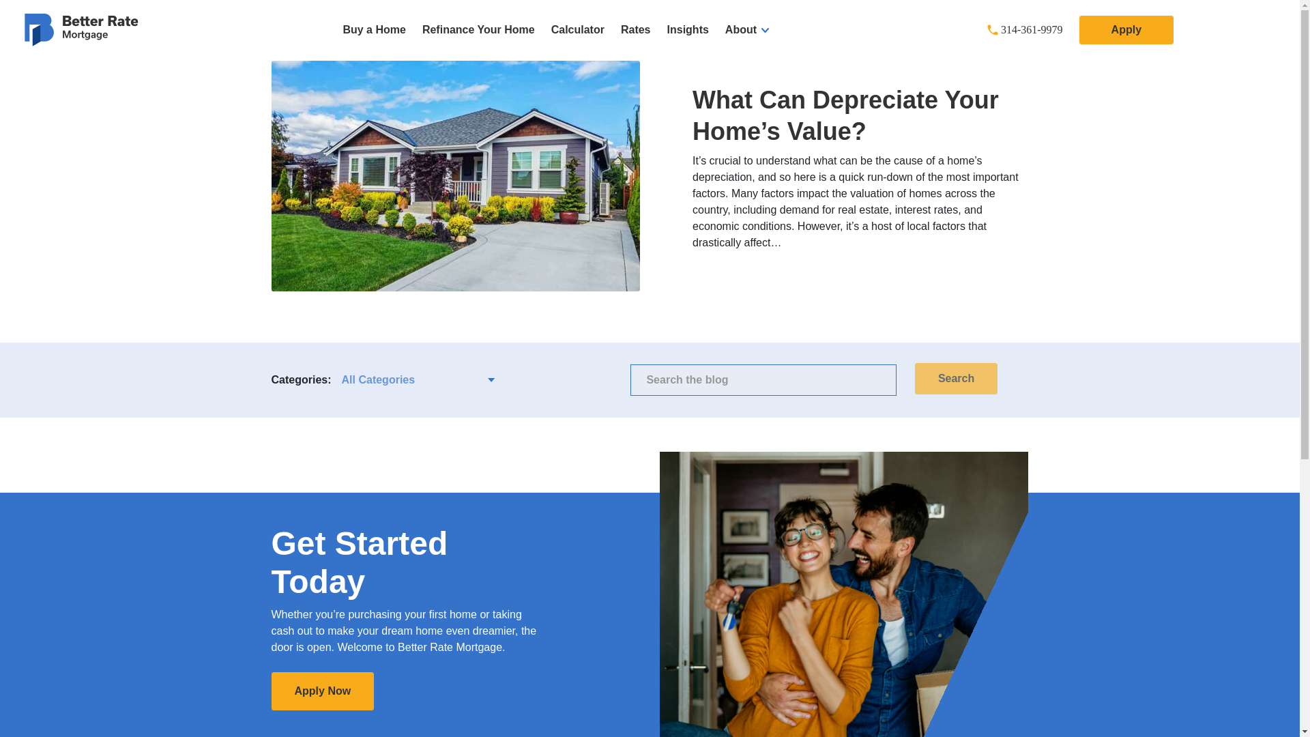  What do you see at coordinates (688, 30) in the screenshot?
I see `Insights` at bounding box center [688, 30].